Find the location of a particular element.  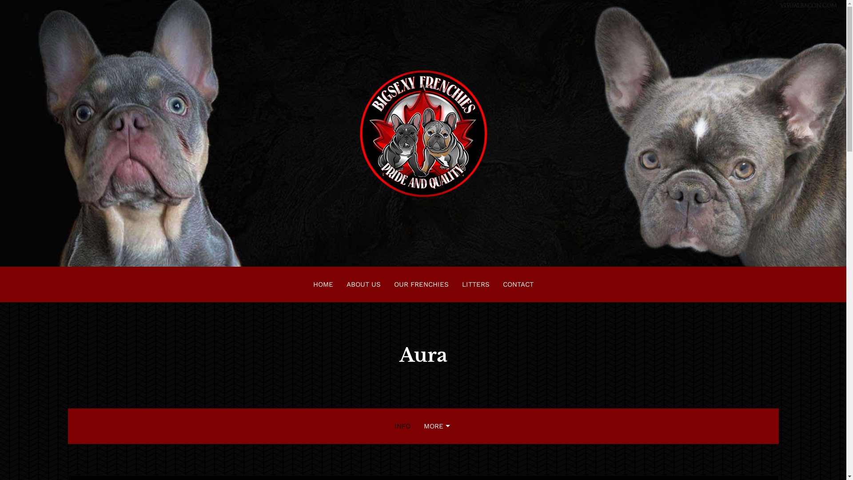

INFO is located at coordinates (402, 426).